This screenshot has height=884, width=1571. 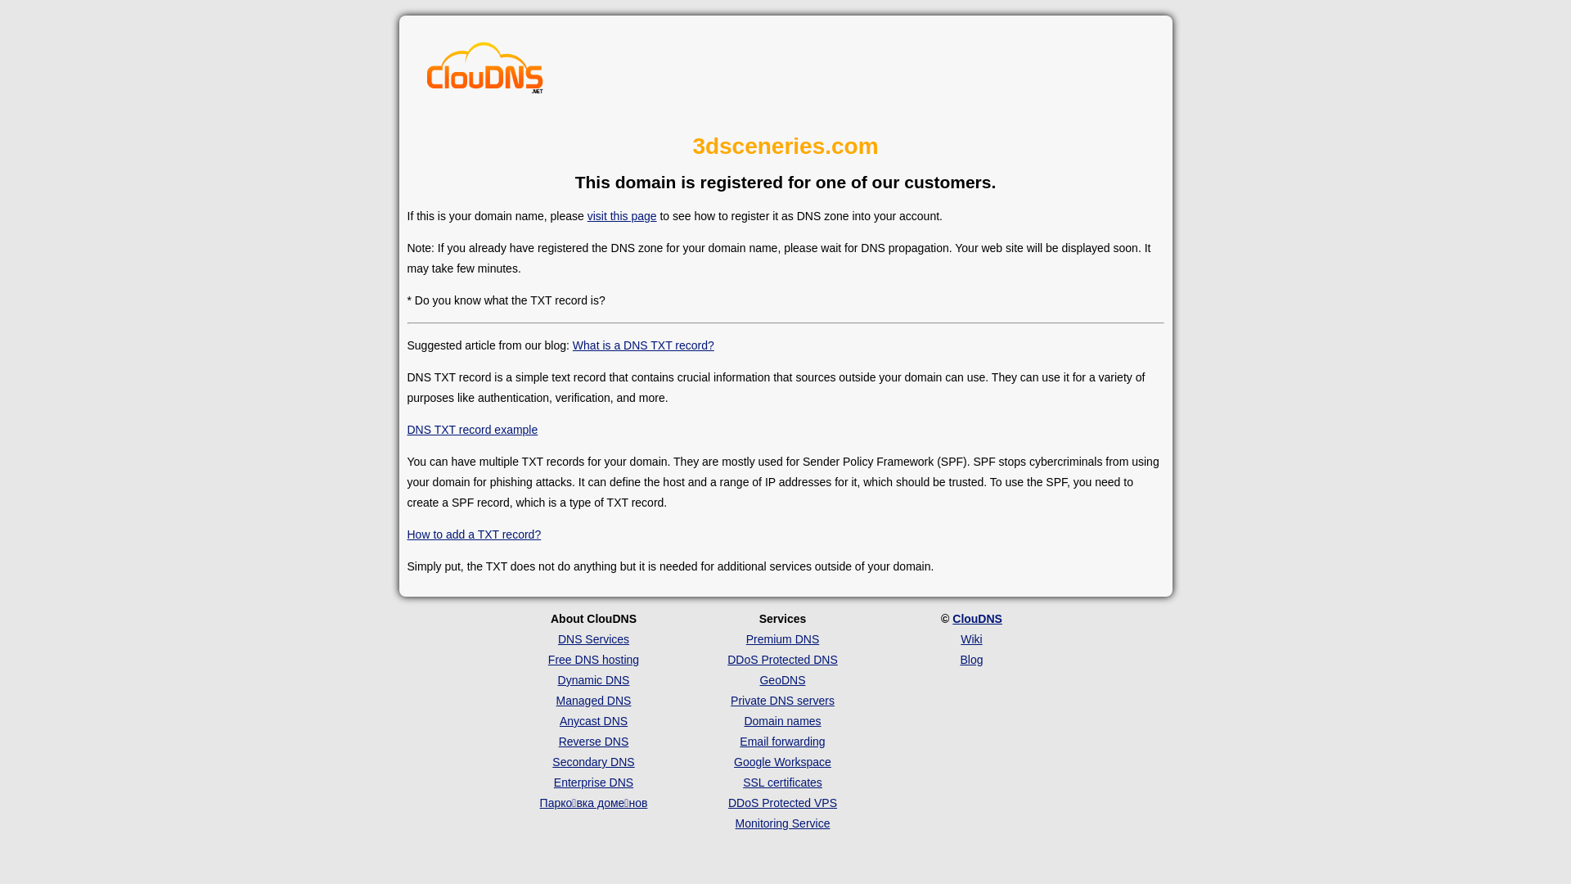 I want to click on DDoS Protected DNS, so click(x=782, y=660).